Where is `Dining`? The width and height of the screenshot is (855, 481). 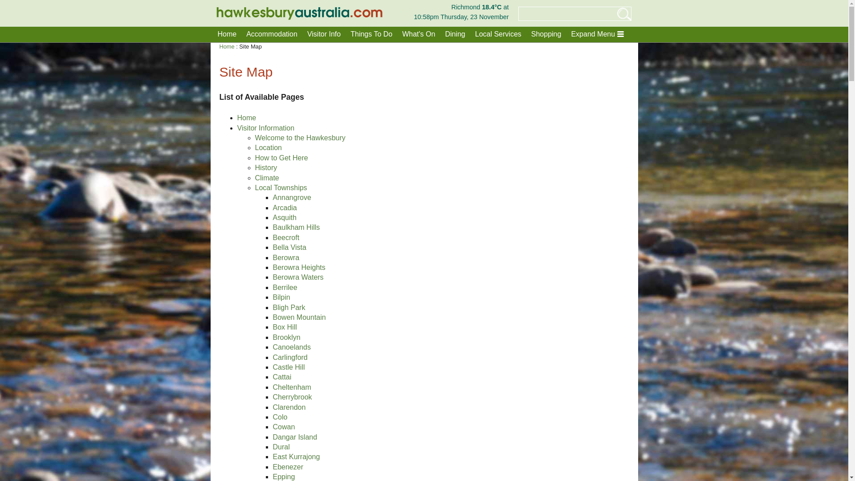
Dining is located at coordinates (455, 34).